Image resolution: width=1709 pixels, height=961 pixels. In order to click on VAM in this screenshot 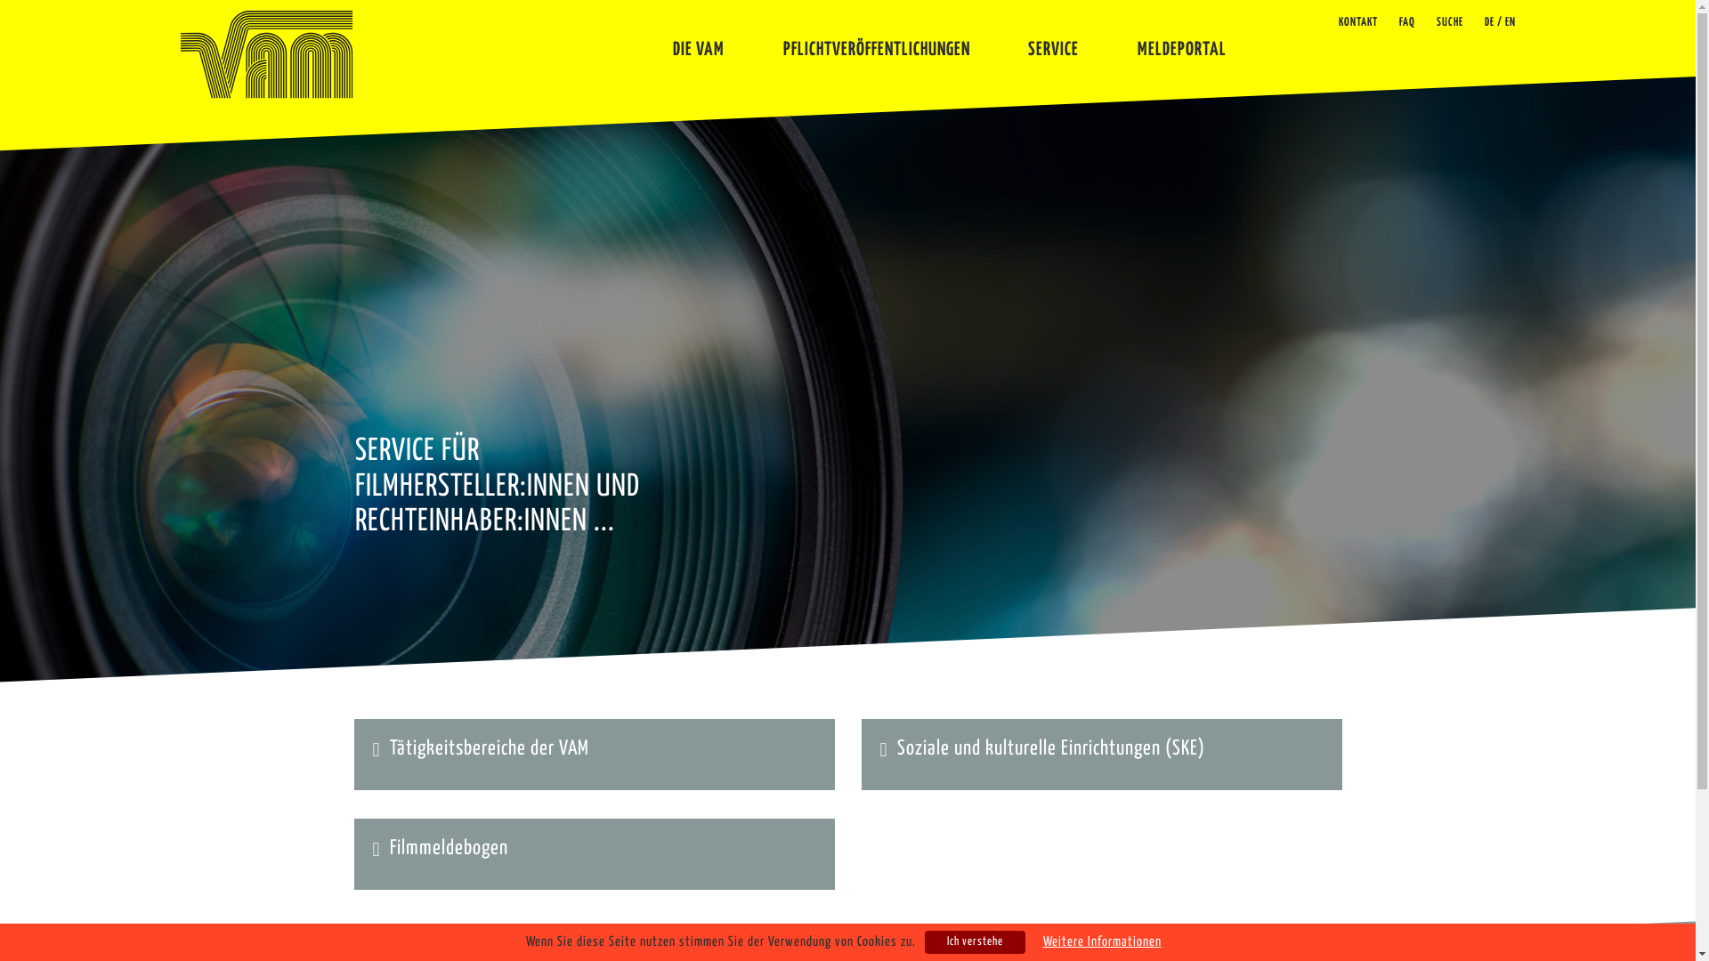, I will do `click(266, 55)`.